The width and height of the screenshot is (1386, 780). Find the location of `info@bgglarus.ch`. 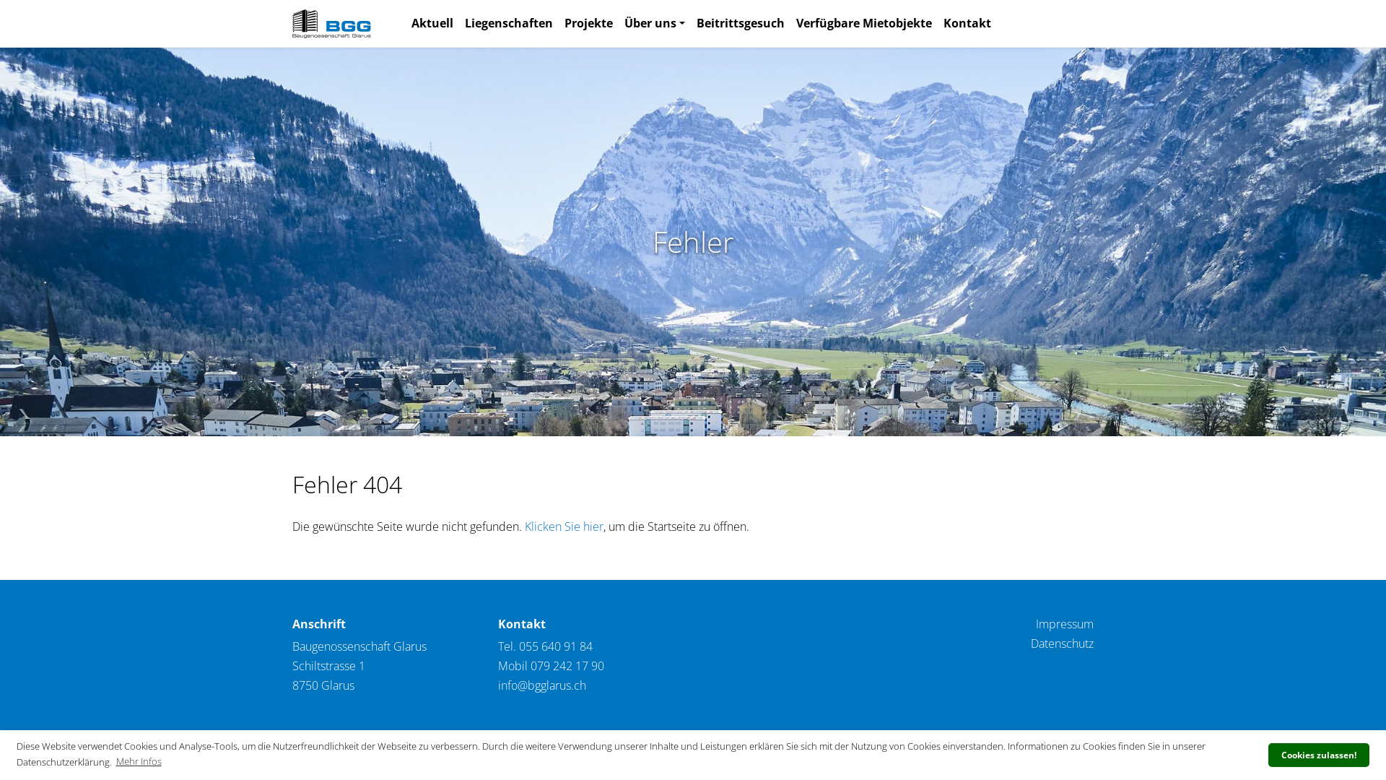

info@bgglarus.ch is located at coordinates (542, 685).